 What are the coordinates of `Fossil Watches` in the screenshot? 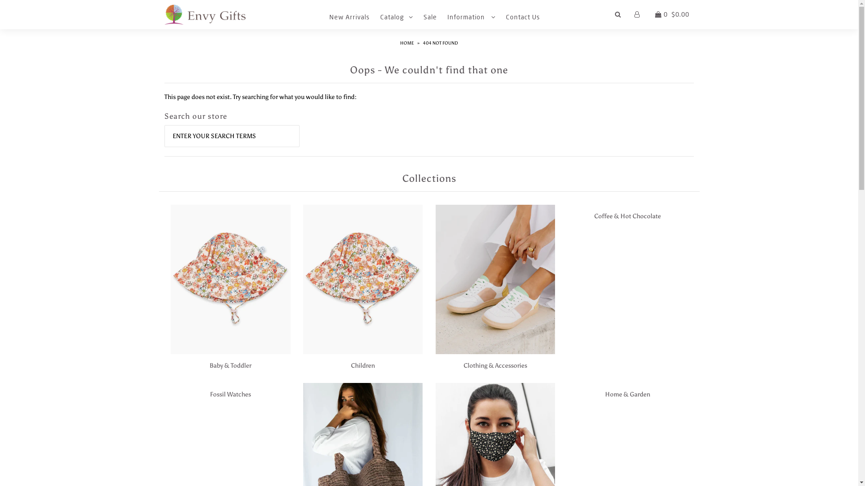 It's located at (231, 394).